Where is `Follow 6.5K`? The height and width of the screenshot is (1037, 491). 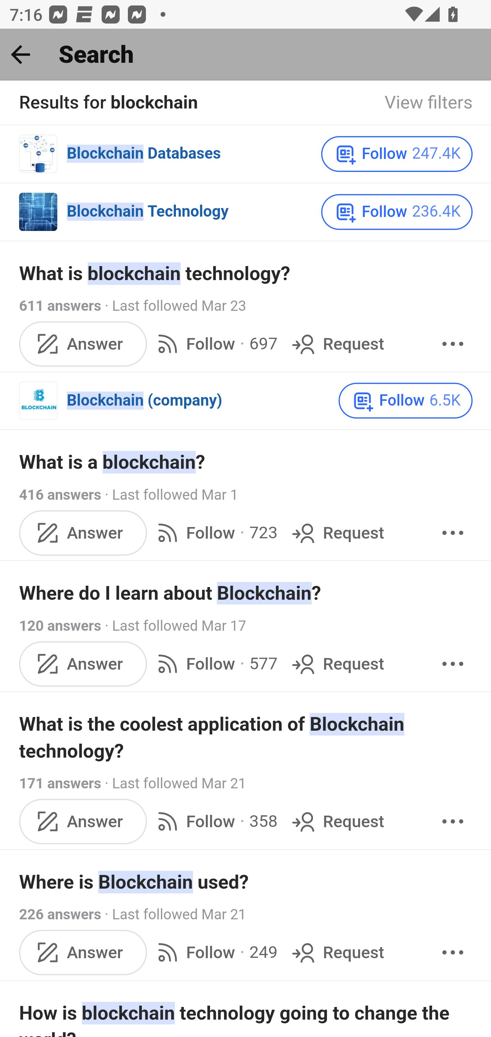 Follow 6.5K is located at coordinates (406, 401).